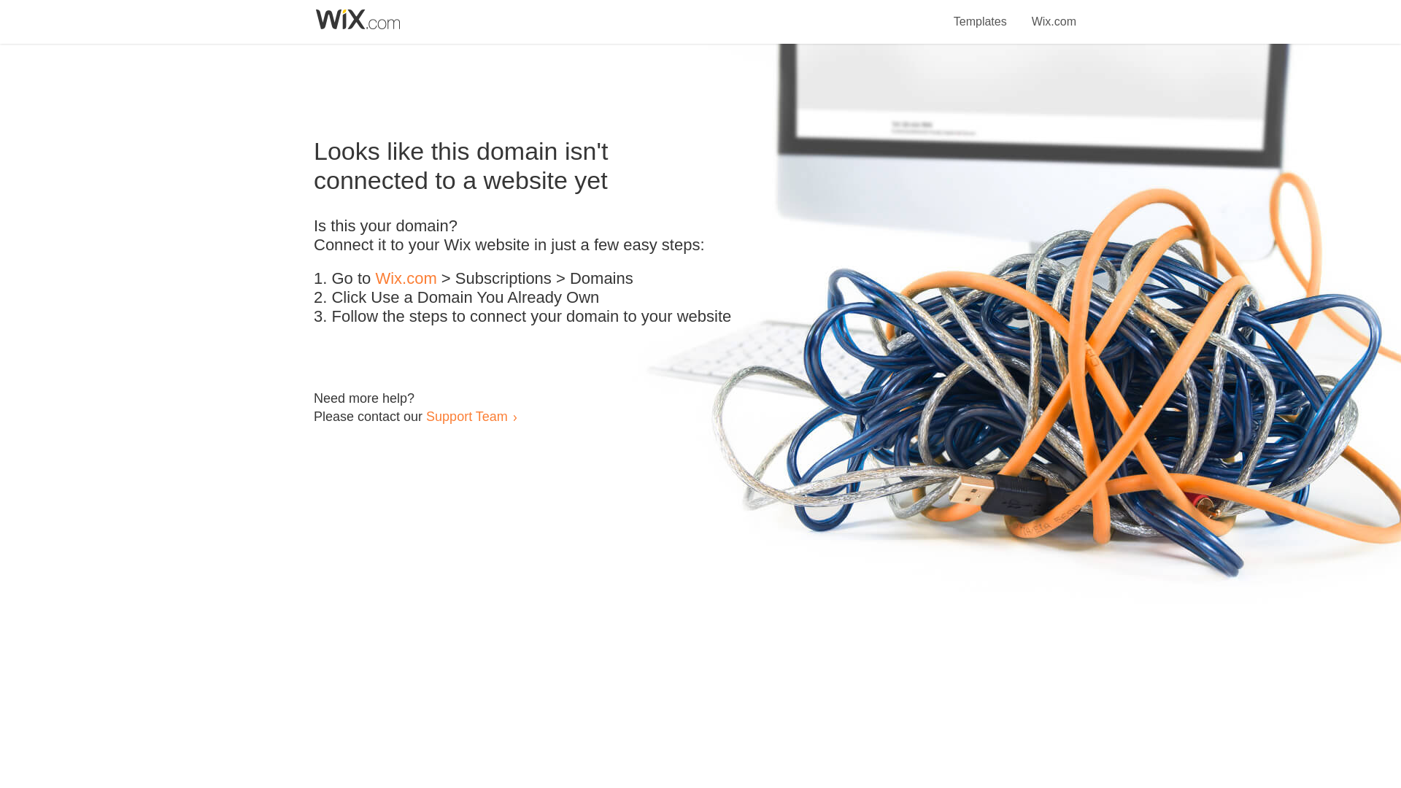 This screenshot has height=788, width=1401. What do you see at coordinates (466, 416) in the screenshot?
I see `Support Team` at bounding box center [466, 416].